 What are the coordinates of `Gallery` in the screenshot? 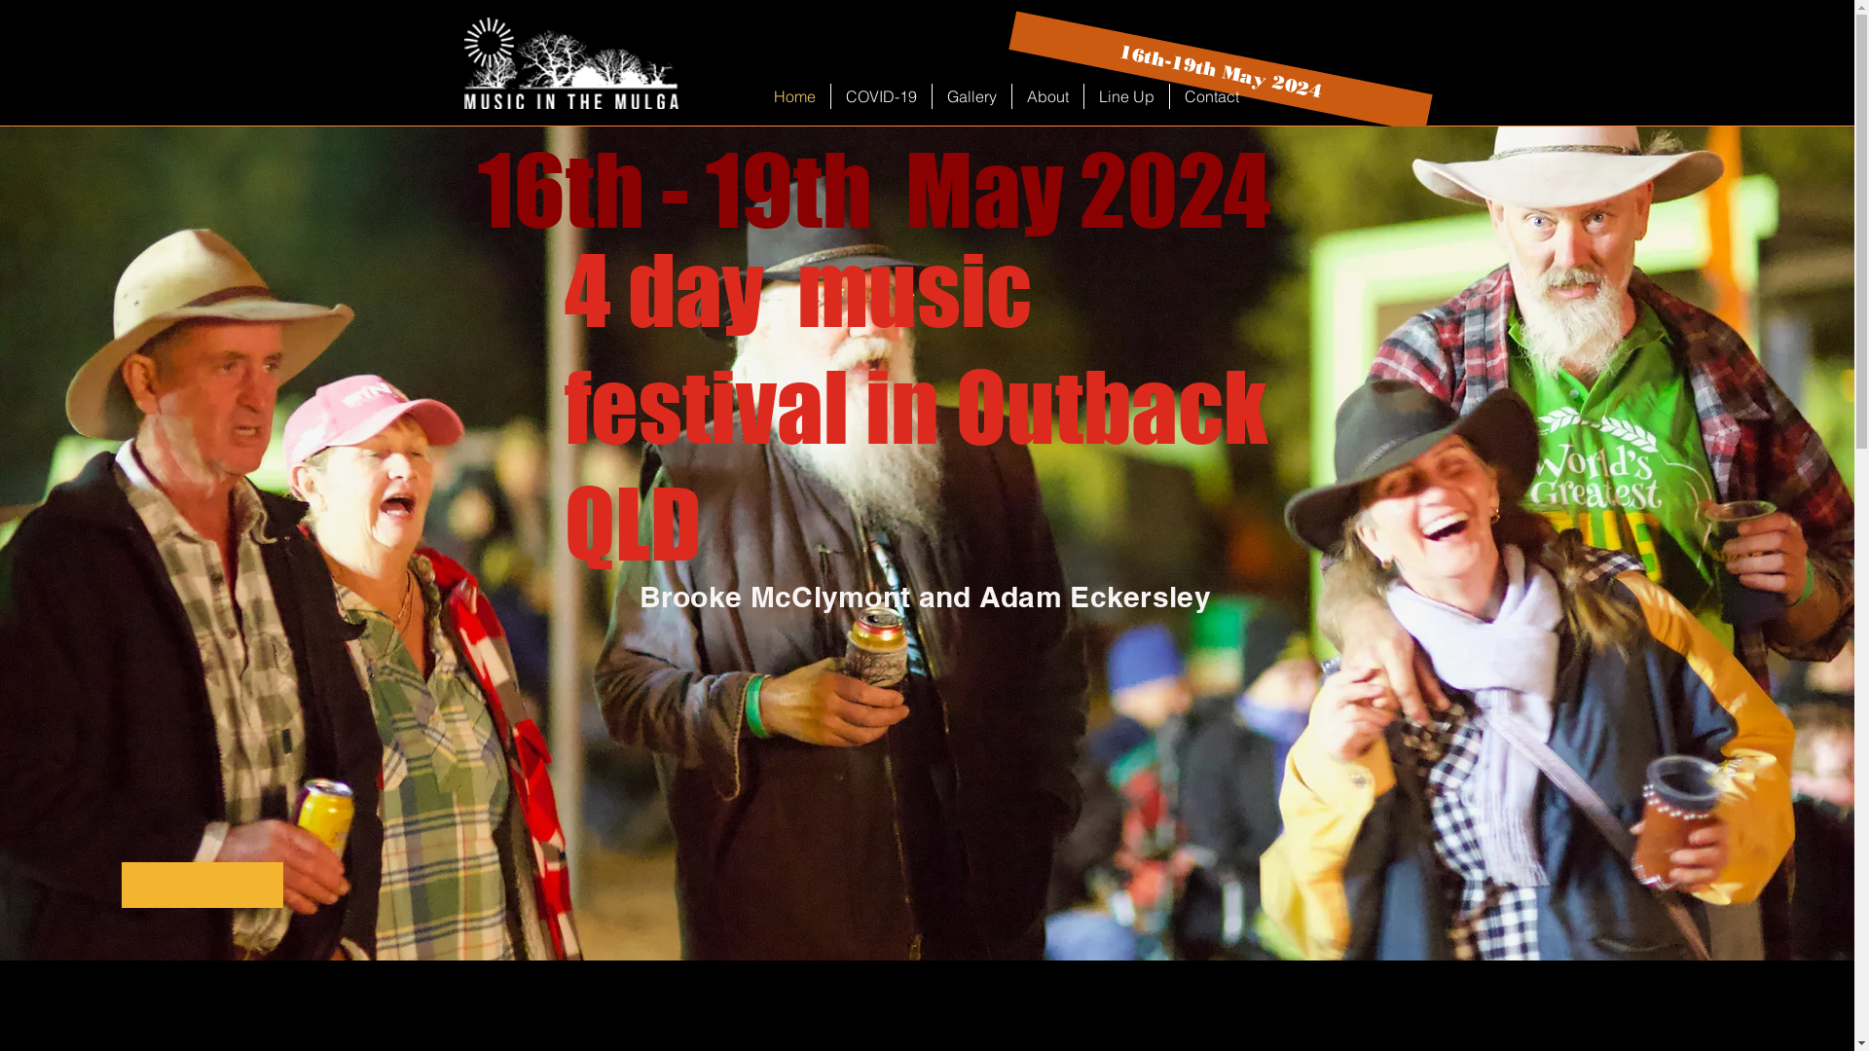 It's located at (971, 96).